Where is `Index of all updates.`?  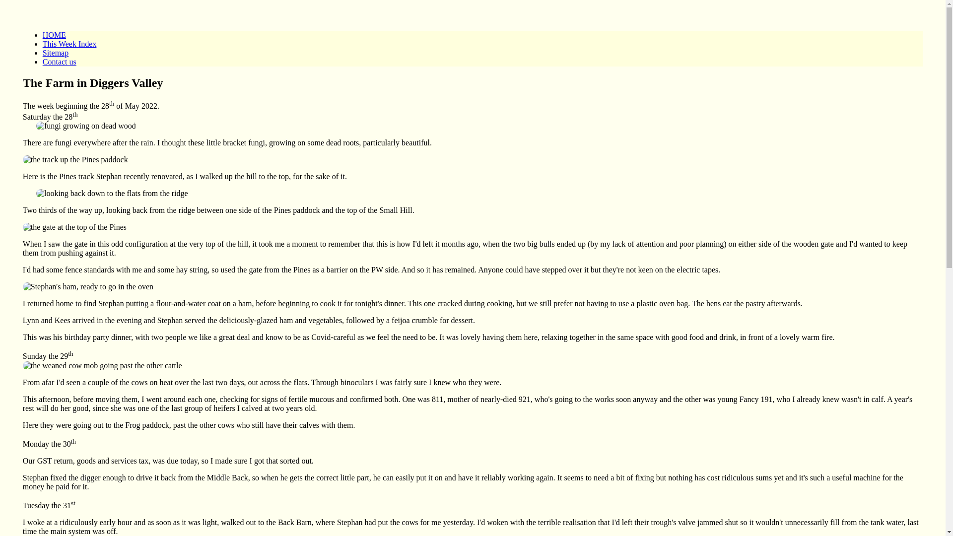
Index of all updates. is located at coordinates (69, 44).